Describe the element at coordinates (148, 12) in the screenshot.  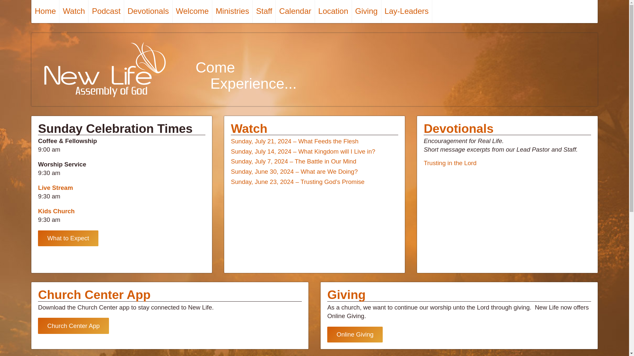
I see `Devotionals` at that location.